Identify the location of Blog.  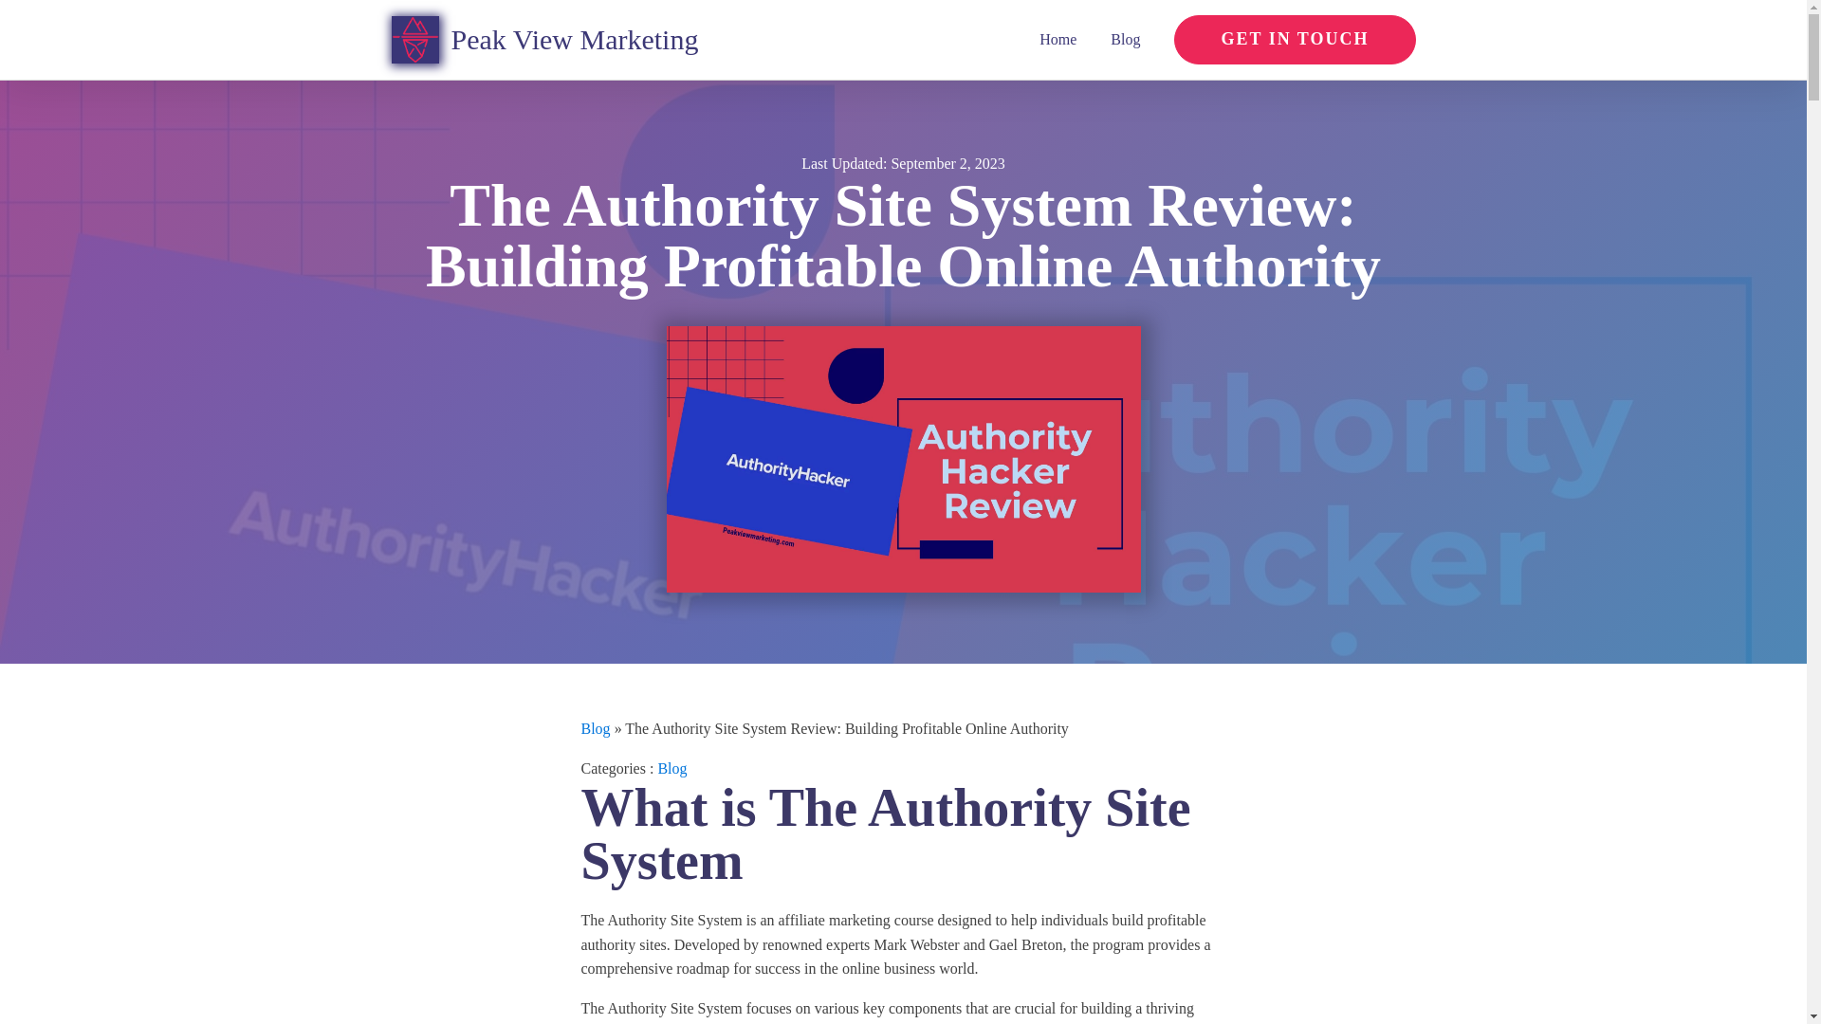
(1125, 39).